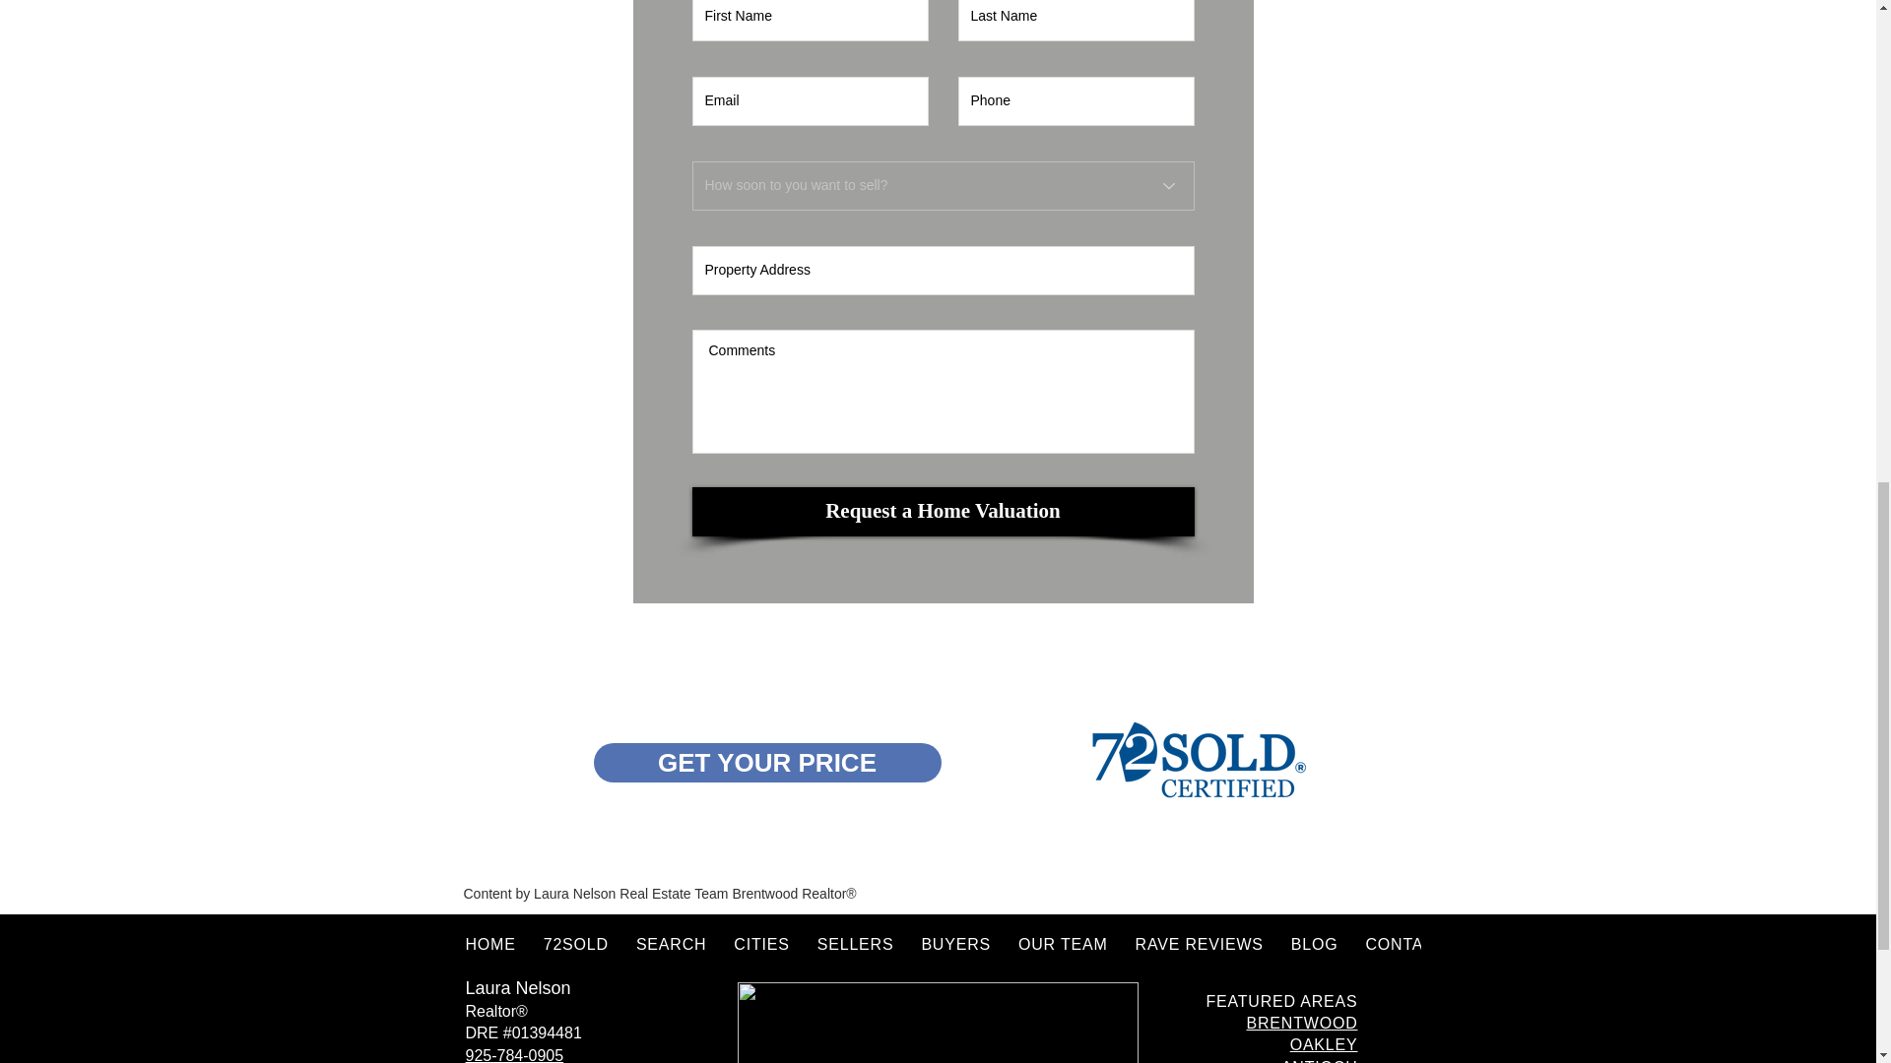 This screenshot has width=1891, height=1063. I want to click on HOME, so click(490, 944).